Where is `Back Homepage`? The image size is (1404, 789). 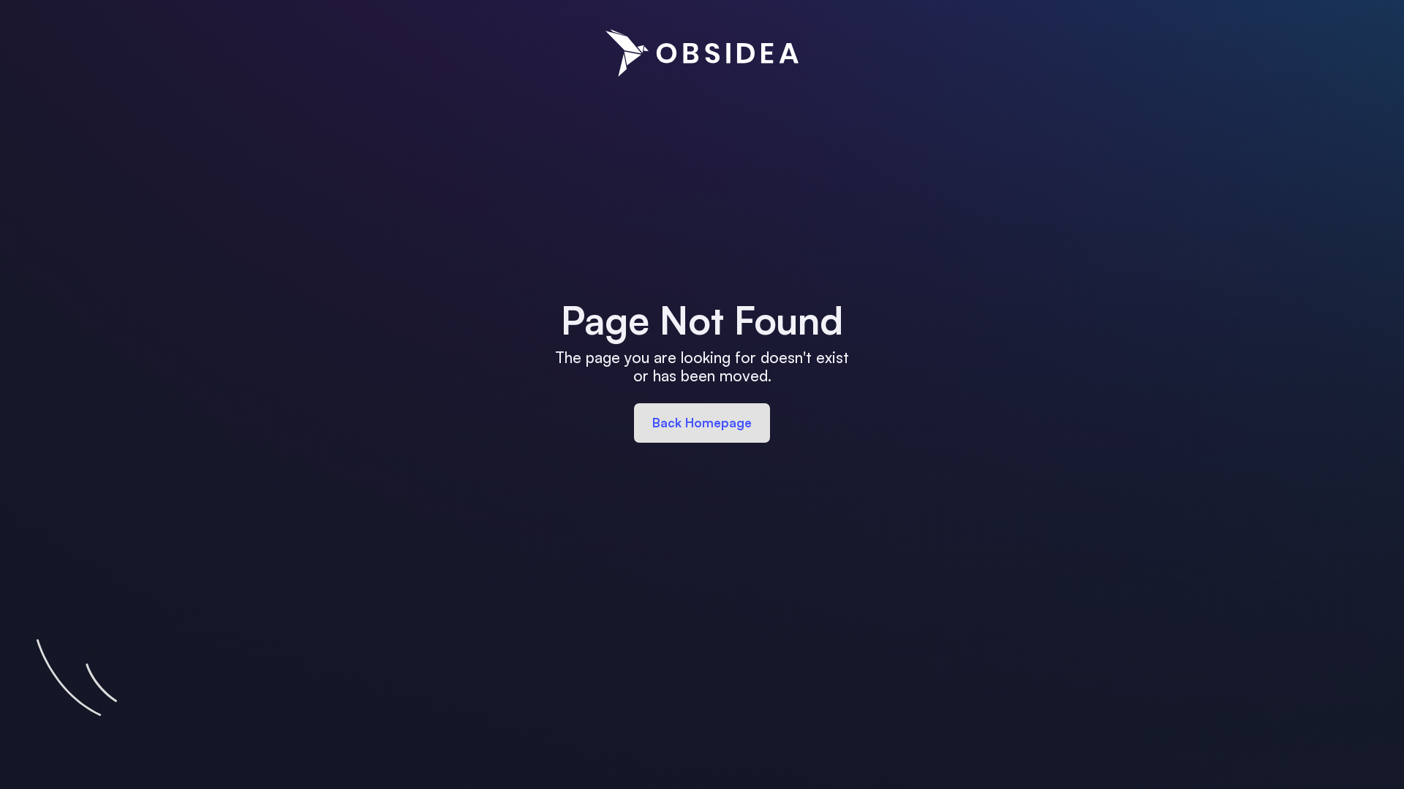 Back Homepage is located at coordinates (702, 423).